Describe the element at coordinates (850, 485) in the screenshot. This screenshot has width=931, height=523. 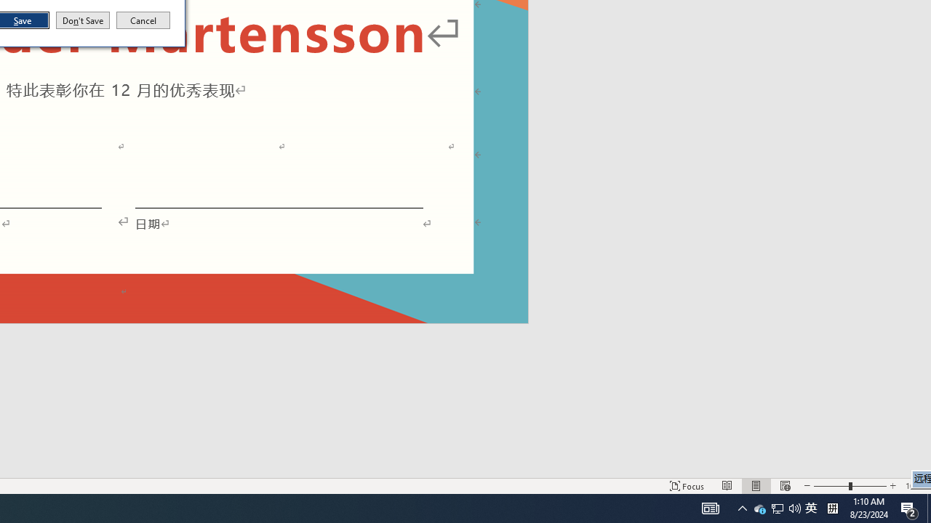
I see `Don't Save` at that location.